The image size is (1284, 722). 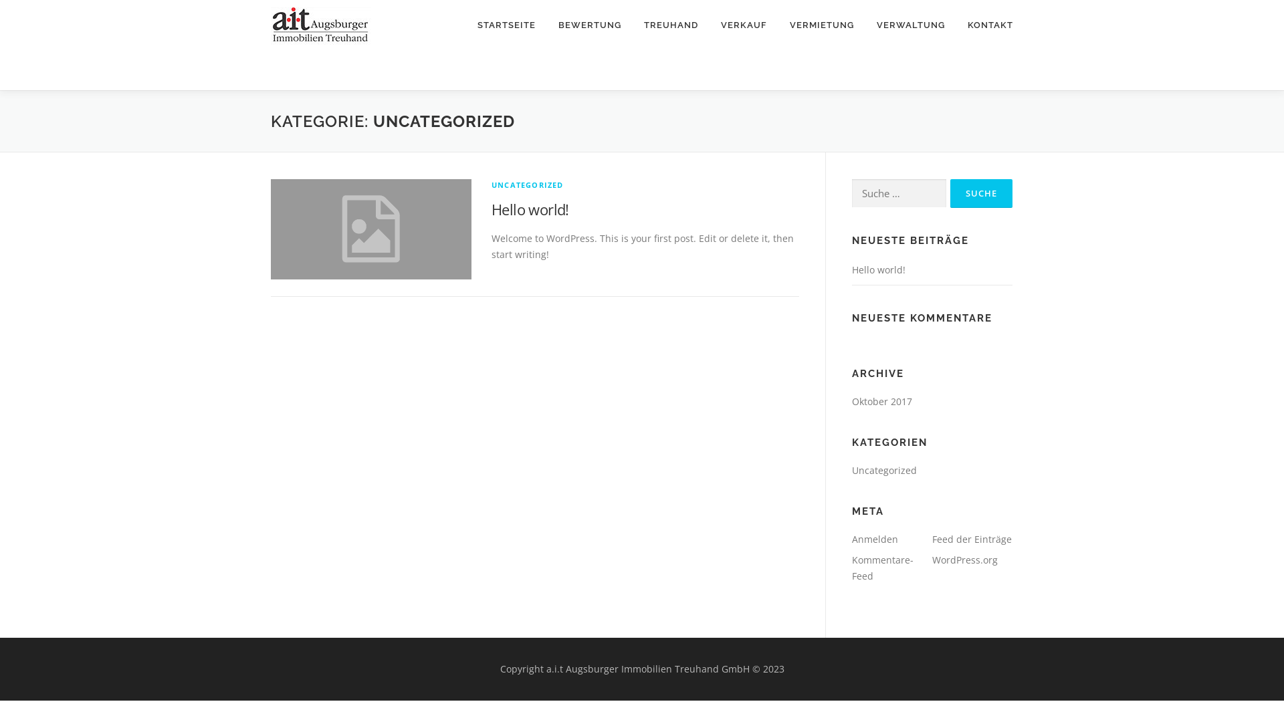 What do you see at coordinates (882, 401) in the screenshot?
I see `Oktober 2017` at bounding box center [882, 401].